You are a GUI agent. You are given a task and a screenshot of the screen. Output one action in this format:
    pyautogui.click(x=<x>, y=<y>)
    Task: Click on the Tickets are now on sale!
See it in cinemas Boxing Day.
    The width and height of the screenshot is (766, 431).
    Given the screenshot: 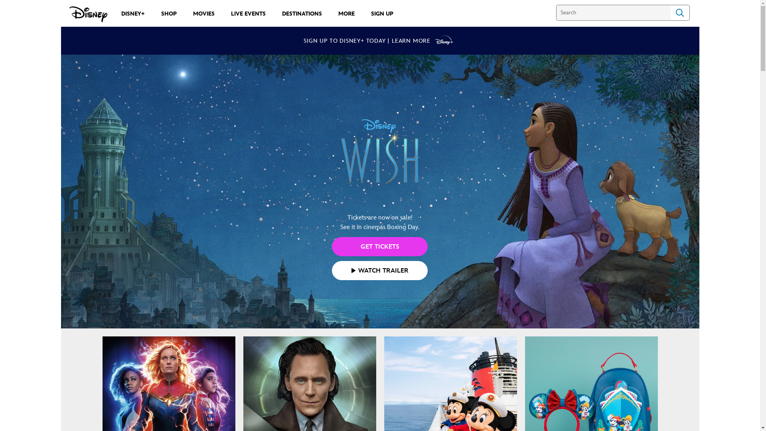 What is the action you would take?
    pyautogui.click(x=380, y=168)
    